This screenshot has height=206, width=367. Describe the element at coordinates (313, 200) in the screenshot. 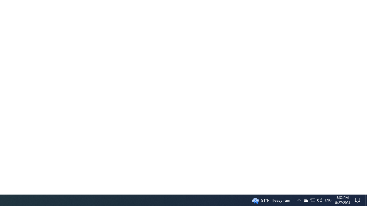

I see `Notification Chevron` at that location.